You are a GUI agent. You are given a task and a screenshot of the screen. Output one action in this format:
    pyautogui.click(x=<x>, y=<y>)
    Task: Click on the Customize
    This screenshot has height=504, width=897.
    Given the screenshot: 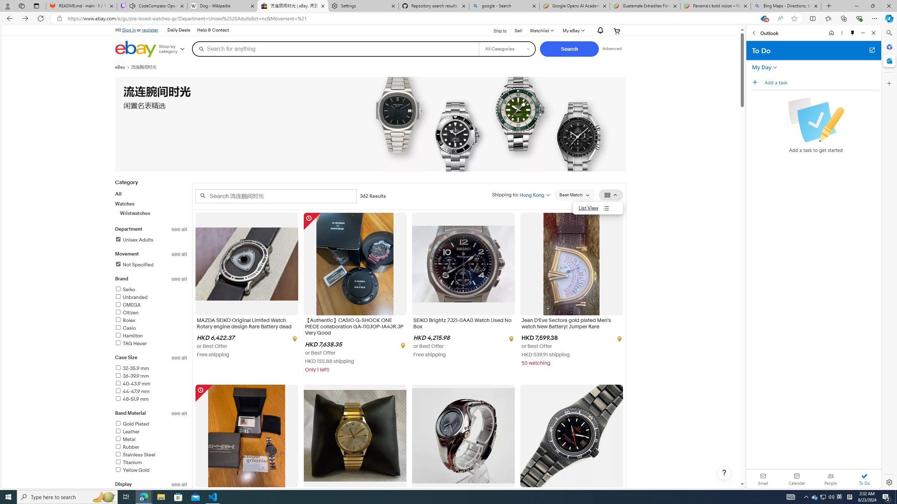 What is the action you would take?
    pyautogui.click(x=889, y=83)
    